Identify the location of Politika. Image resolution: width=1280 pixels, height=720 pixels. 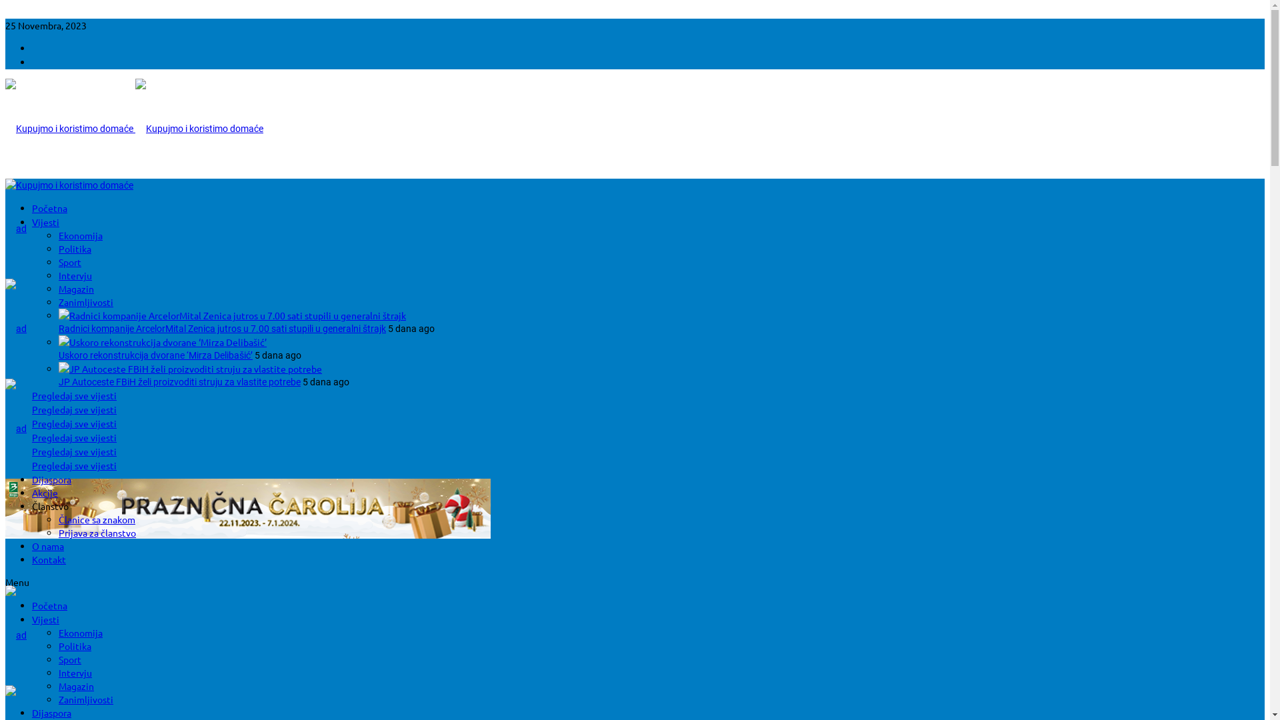
(75, 646).